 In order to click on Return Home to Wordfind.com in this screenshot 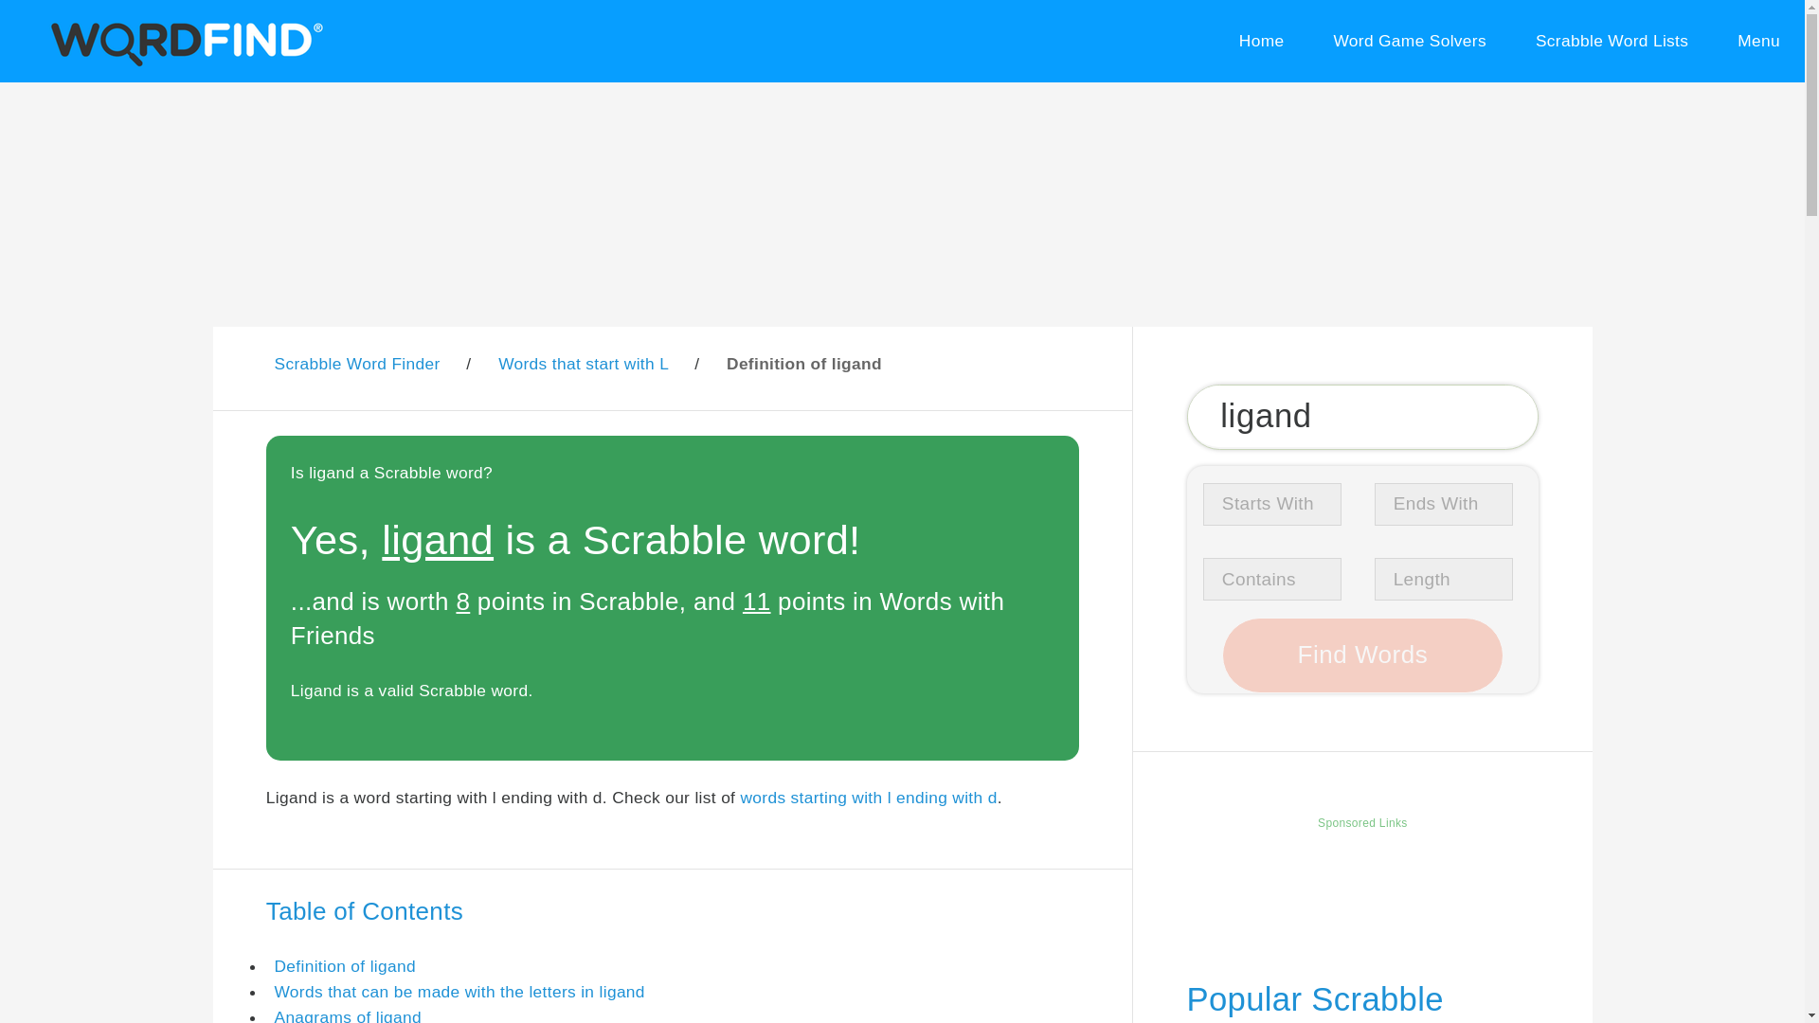, I will do `click(183, 63)`.